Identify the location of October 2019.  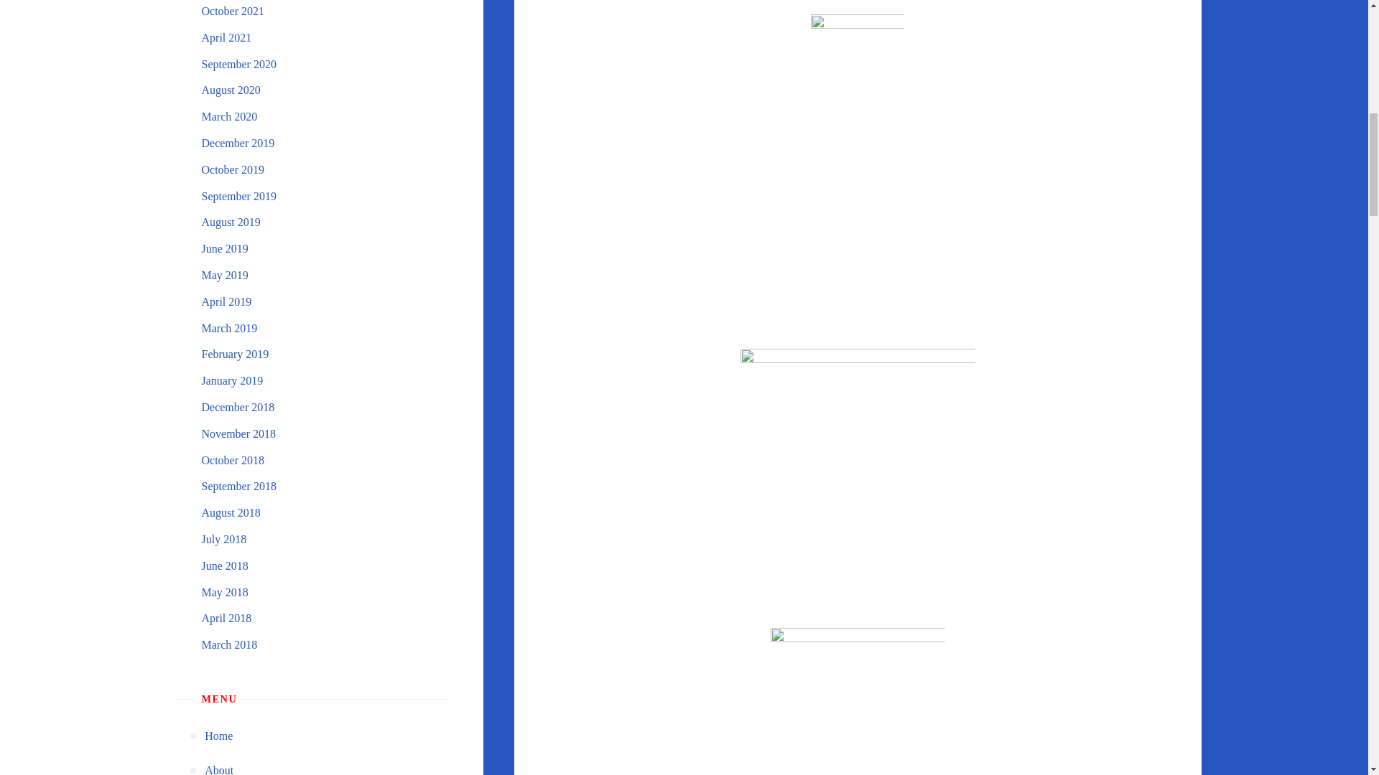
(233, 169).